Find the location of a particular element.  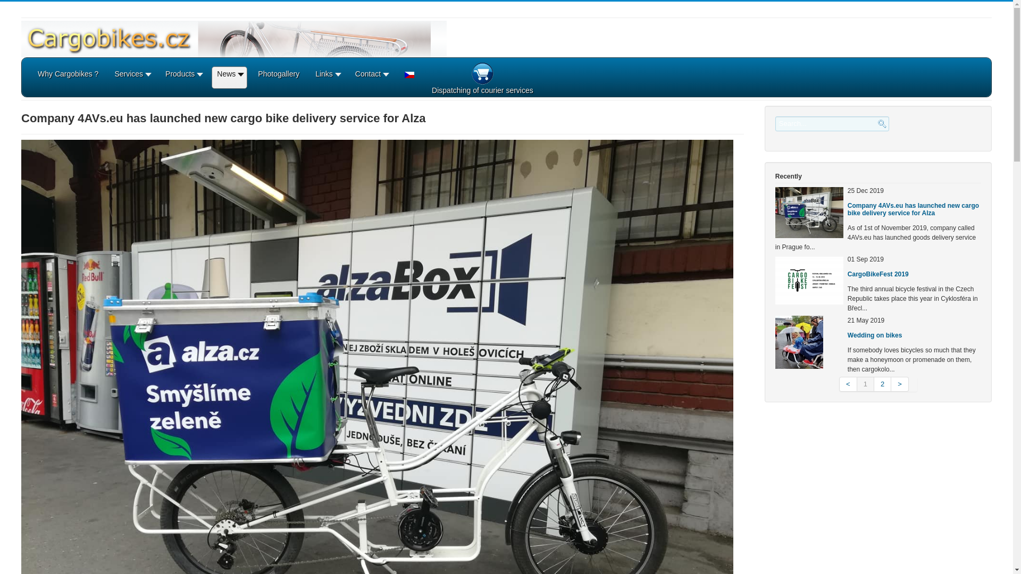

Why Cargobikes ? is located at coordinates (68, 78).